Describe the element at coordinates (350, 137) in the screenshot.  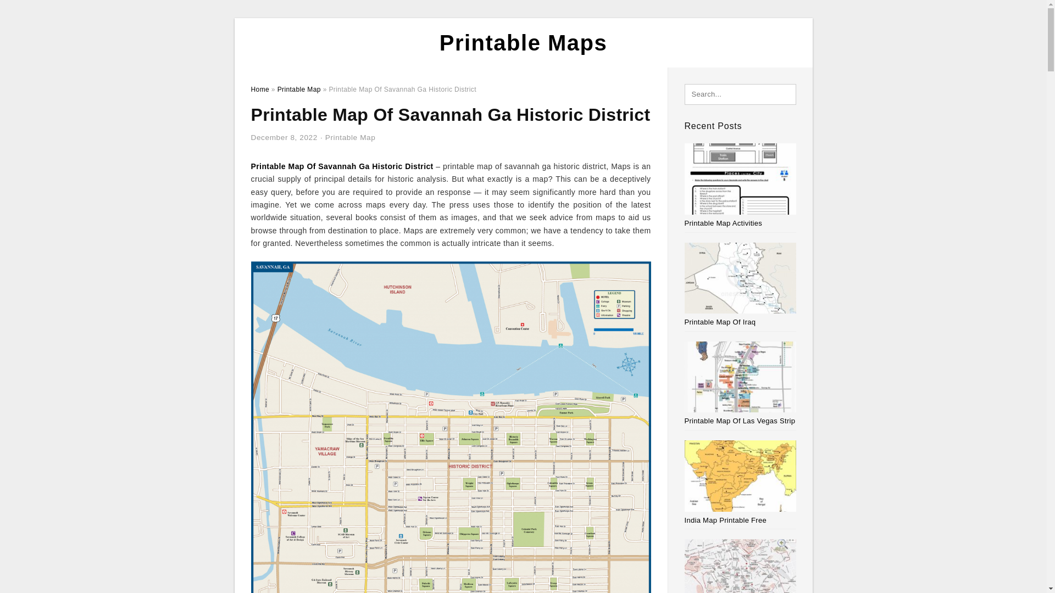
I see `Printable Map` at that location.